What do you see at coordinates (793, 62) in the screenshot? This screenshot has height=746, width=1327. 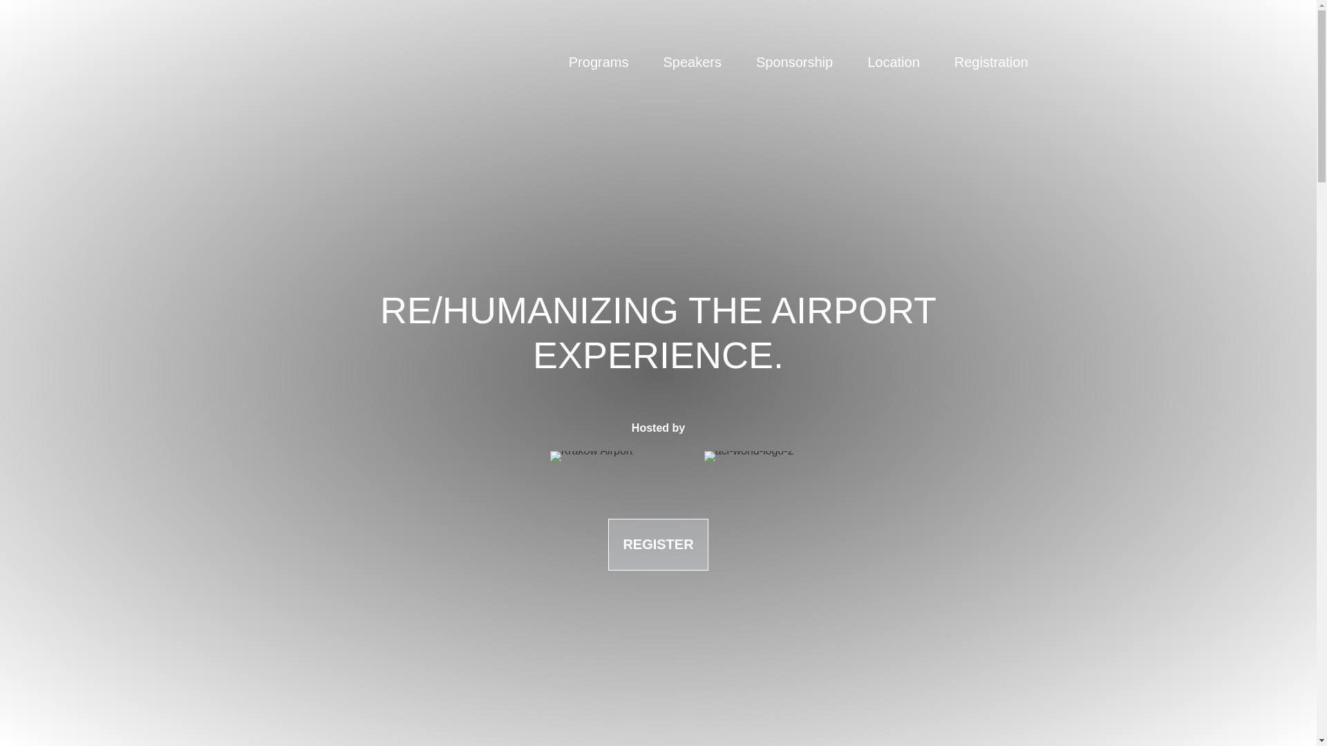 I see `Sponsorship` at bounding box center [793, 62].